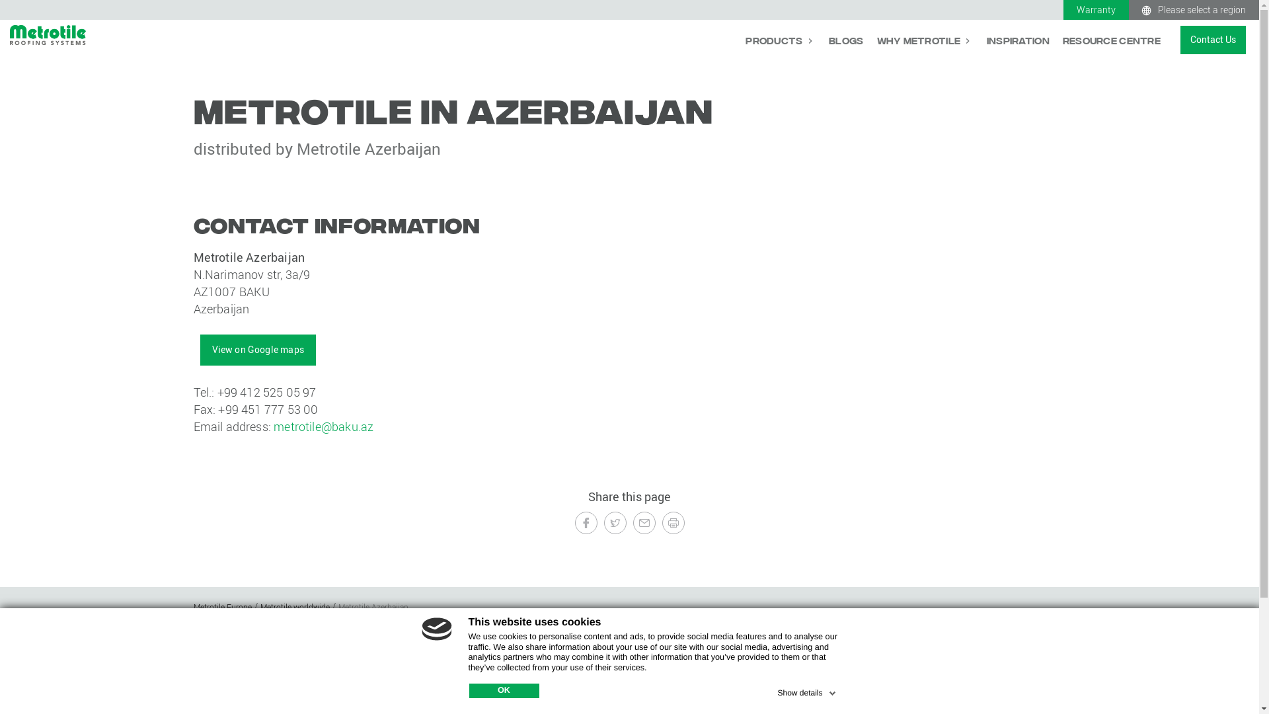  I want to click on Metrotile Azerbaijan, so click(373, 607).